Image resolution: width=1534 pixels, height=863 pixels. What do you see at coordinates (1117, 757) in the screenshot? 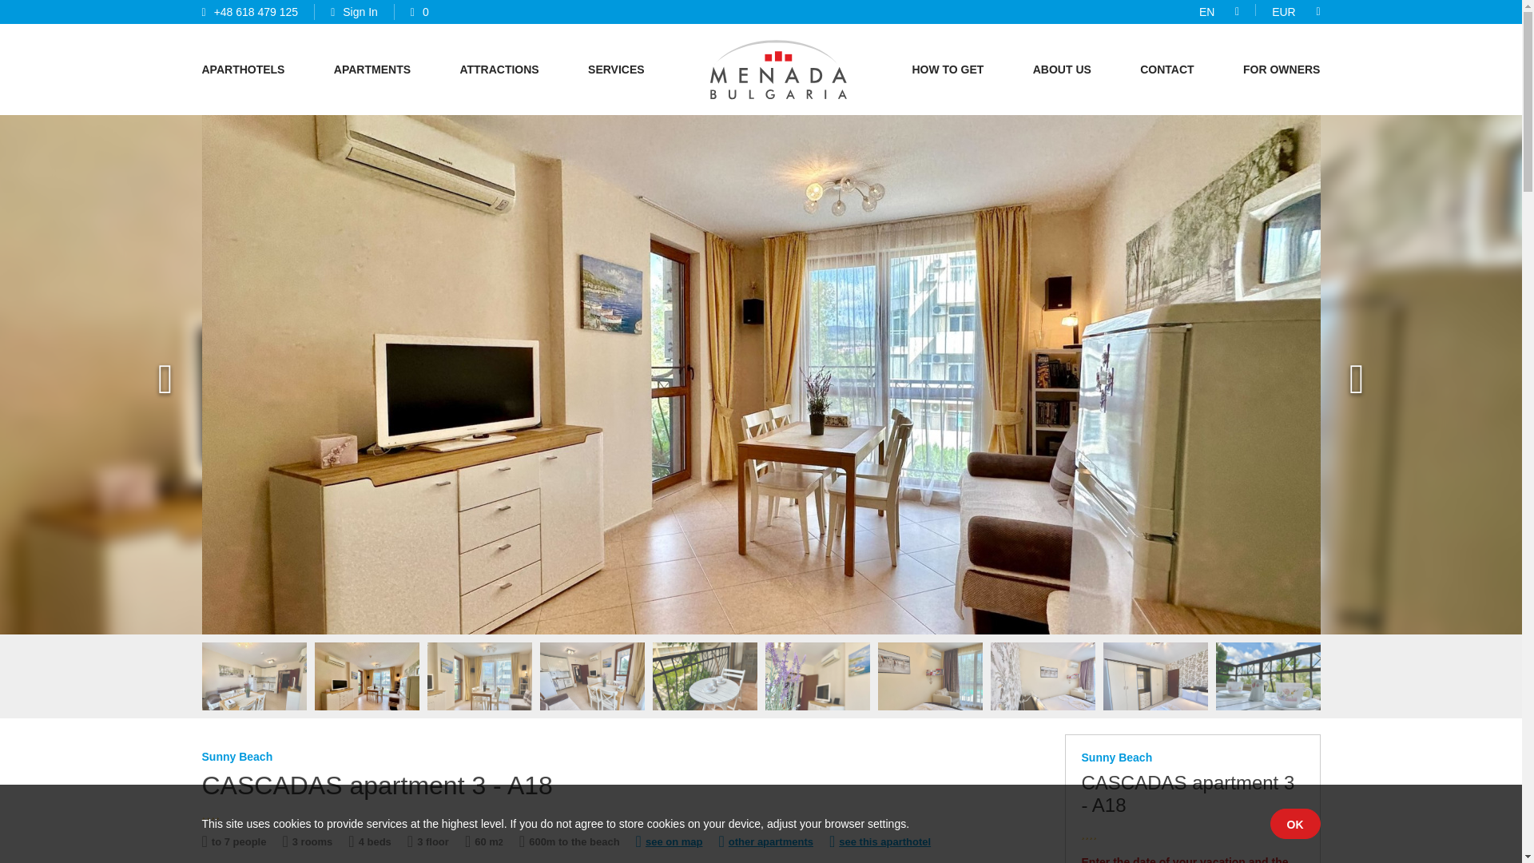
I see `Sunny Beach` at bounding box center [1117, 757].